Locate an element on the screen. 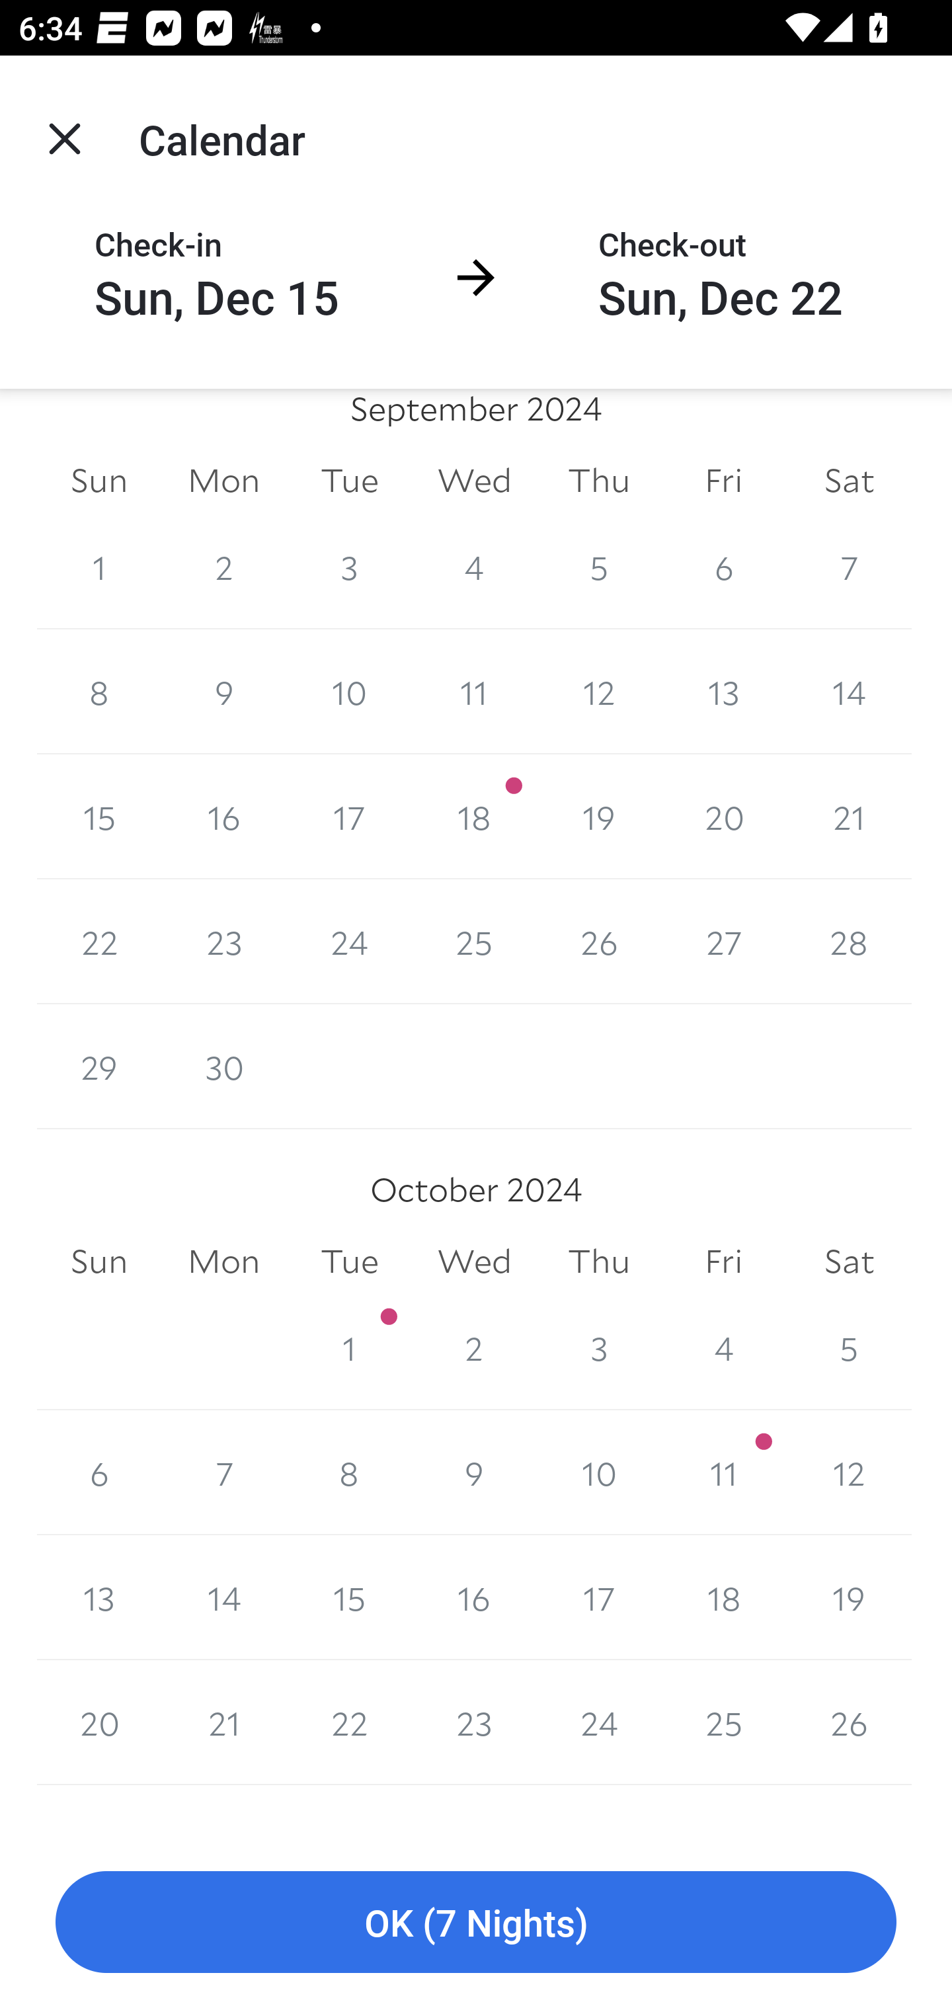  25 25 September 2024 is located at coordinates (475, 943).